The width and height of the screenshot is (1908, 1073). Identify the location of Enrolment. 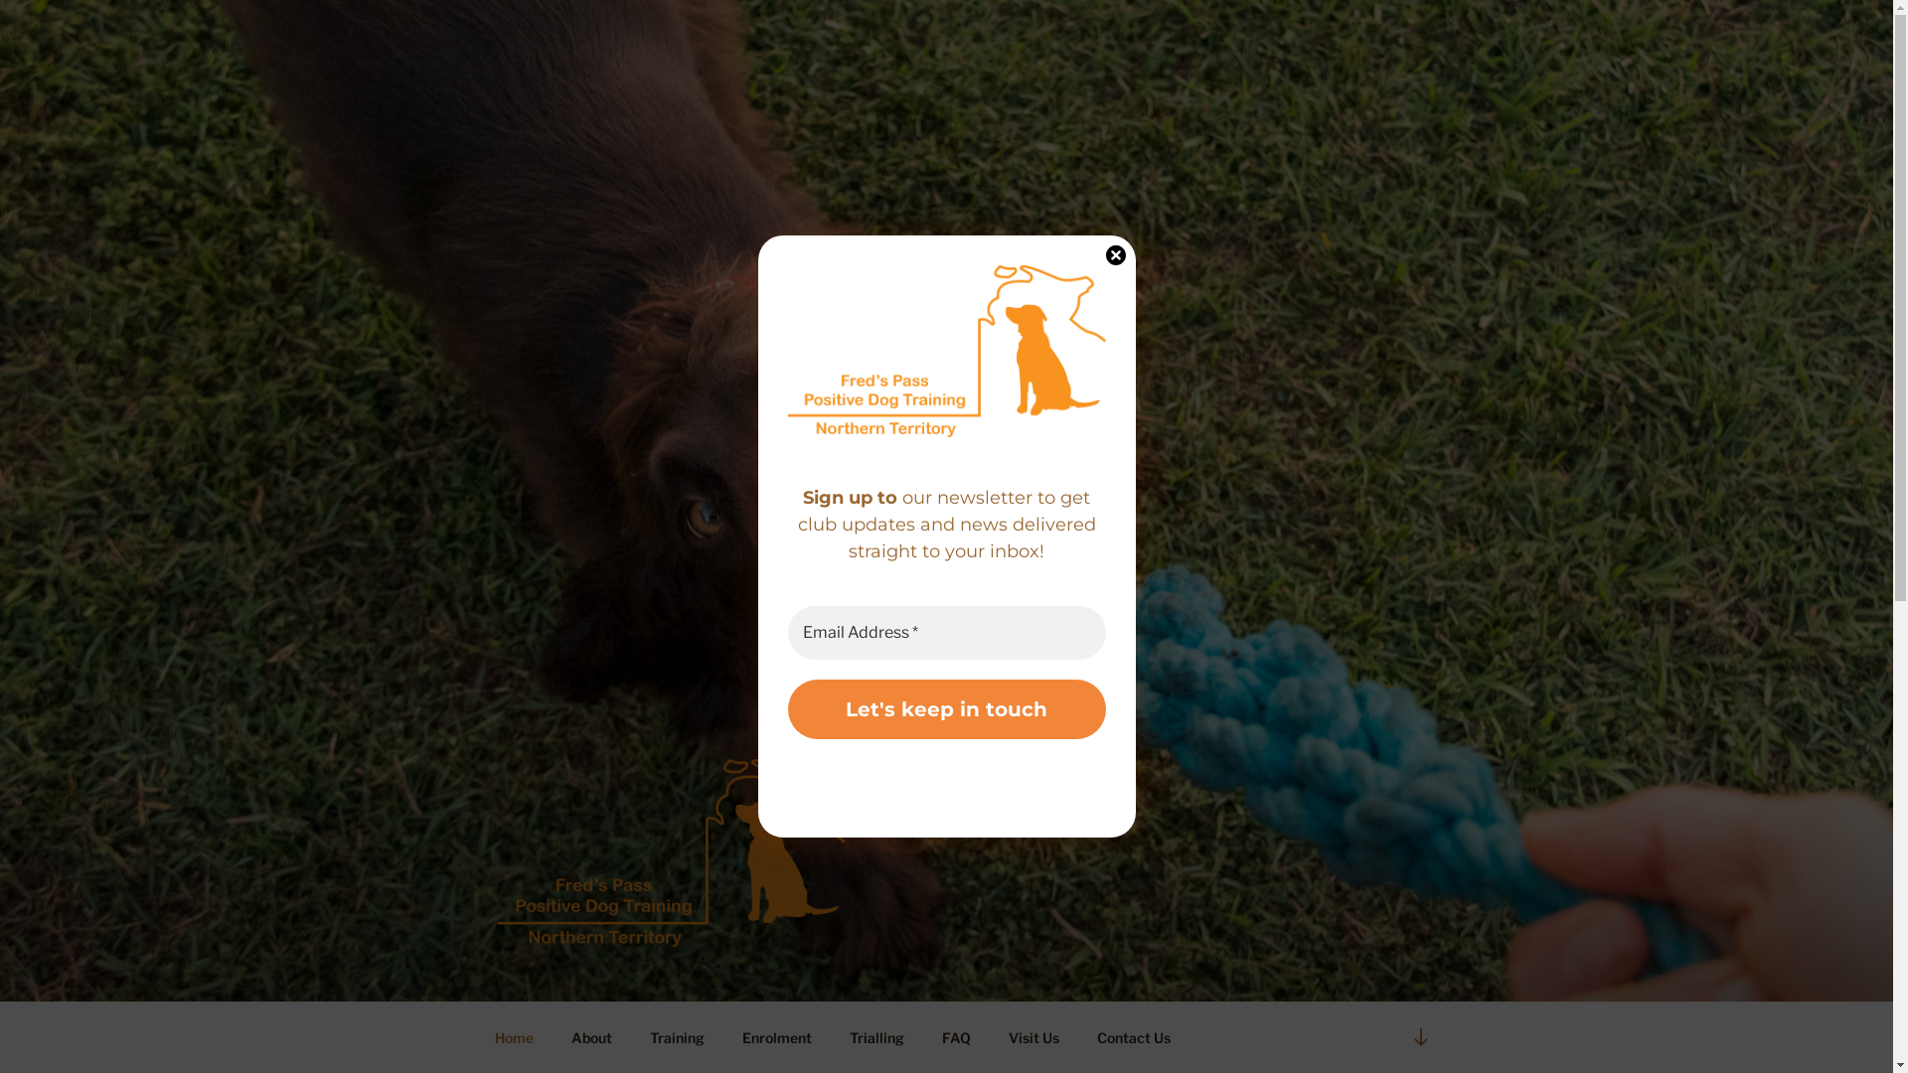
(777, 1037).